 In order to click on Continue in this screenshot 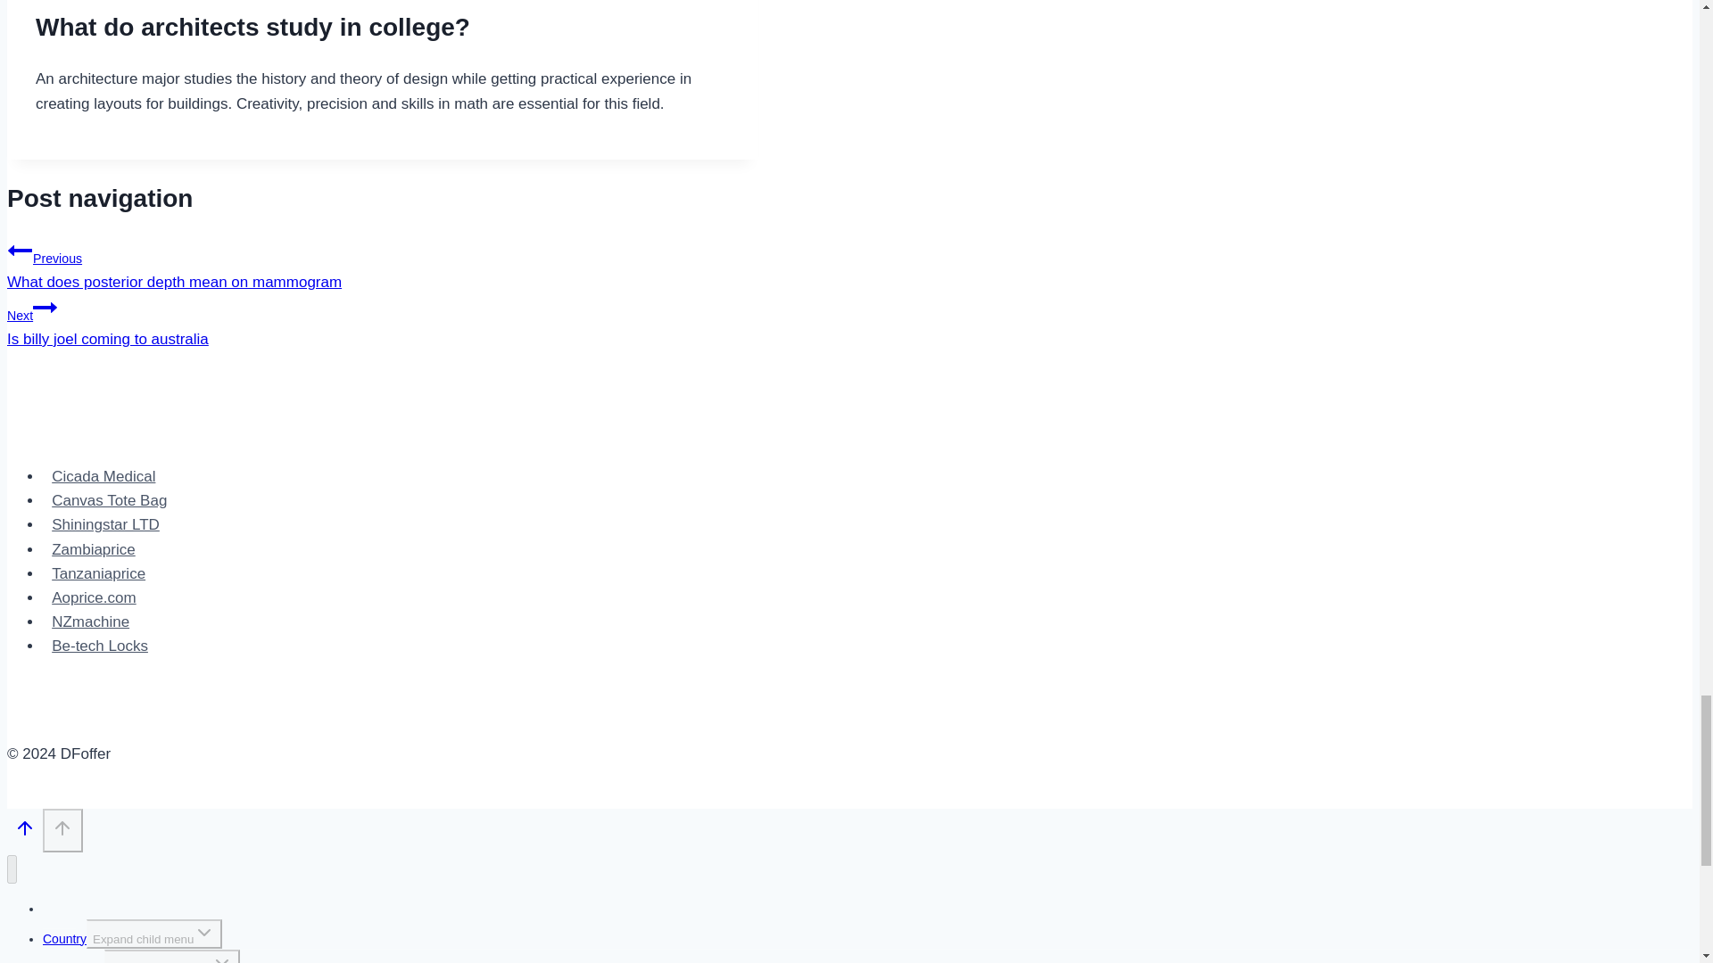, I will do `click(45, 307)`.